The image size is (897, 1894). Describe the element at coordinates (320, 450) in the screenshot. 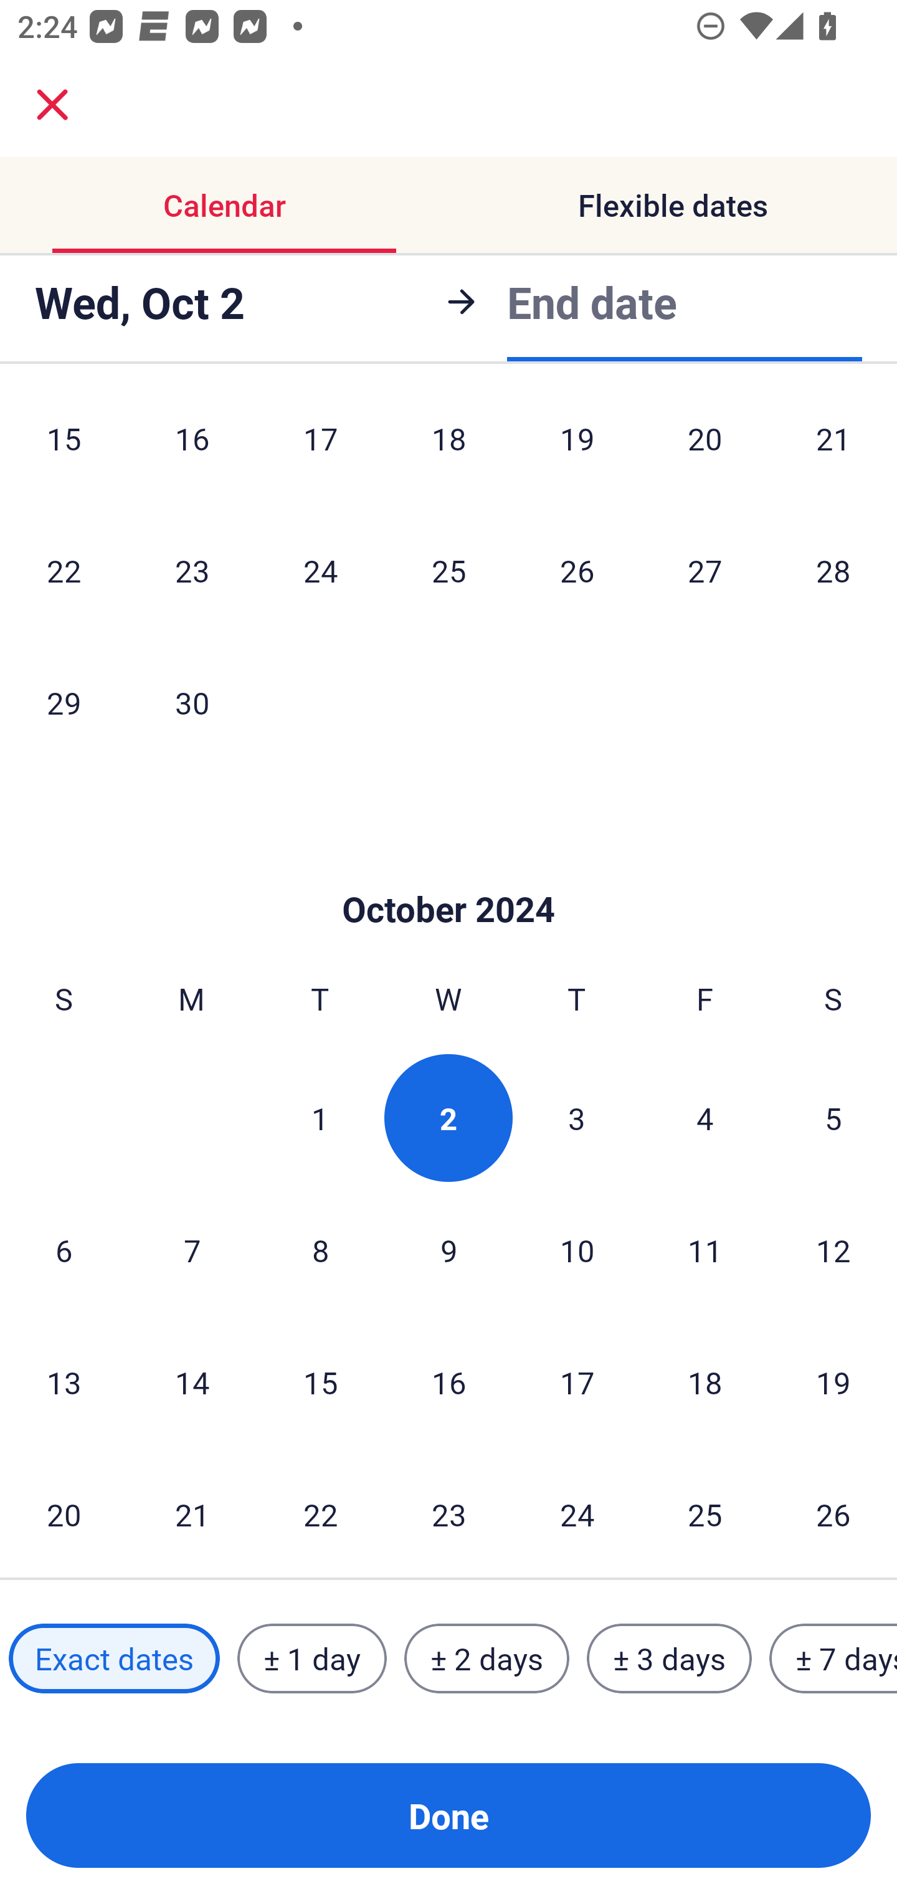

I see `17 Tuesday, September 17, 2024` at that location.